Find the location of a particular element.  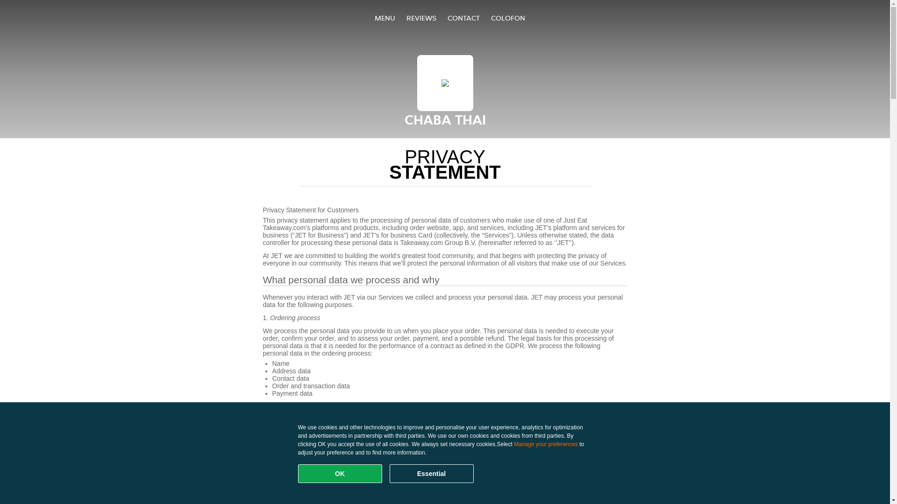

MENU is located at coordinates (385, 18).